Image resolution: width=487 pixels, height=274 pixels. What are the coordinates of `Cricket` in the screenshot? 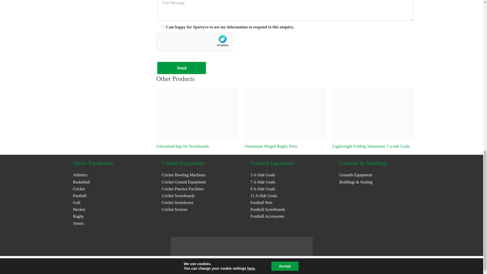 It's located at (79, 189).